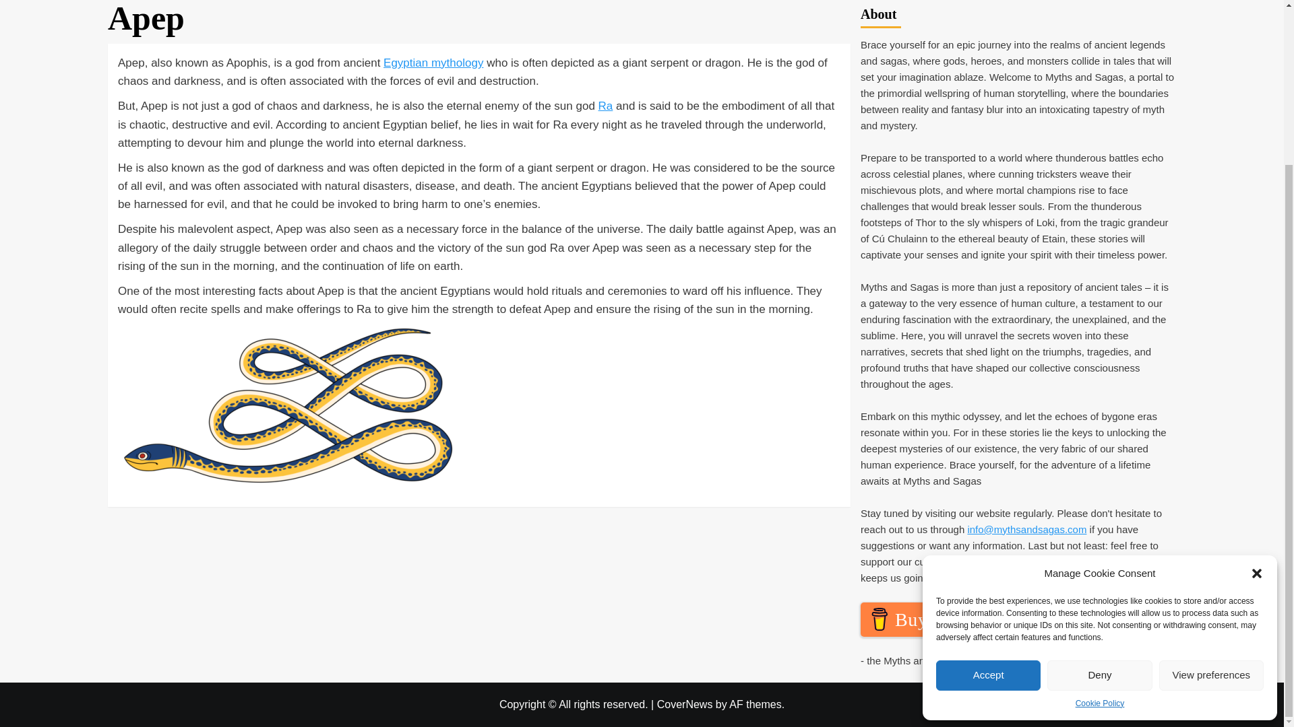 This screenshot has width=1294, height=727. What do you see at coordinates (1212, 471) in the screenshot?
I see `View preferences` at bounding box center [1212, 471].